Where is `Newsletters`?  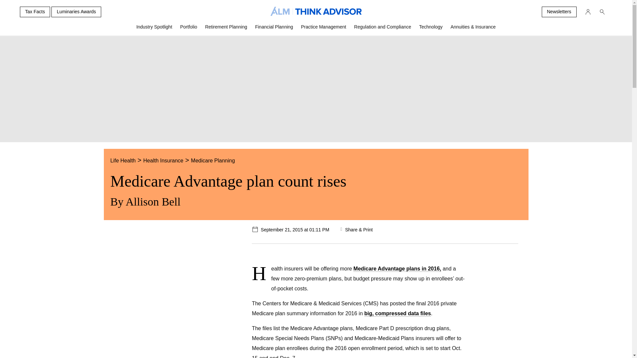
Newsletters is located at coordinates (559, 12).